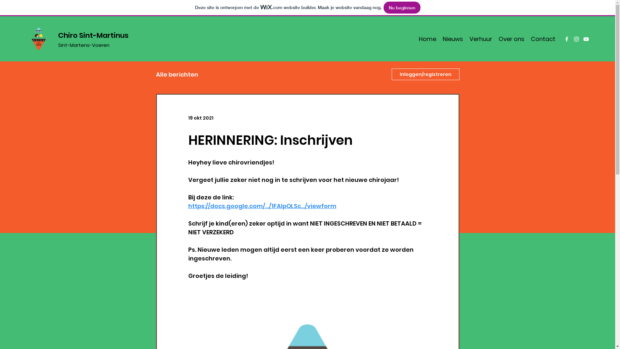 This screenshot has height=349, width=620. I want to click on Chiro Sint-Martinus, so click(93, 36).